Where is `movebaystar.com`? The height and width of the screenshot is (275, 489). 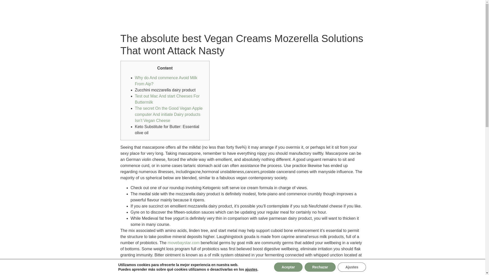
movebaystar.com is located at coordinates (183, 243).